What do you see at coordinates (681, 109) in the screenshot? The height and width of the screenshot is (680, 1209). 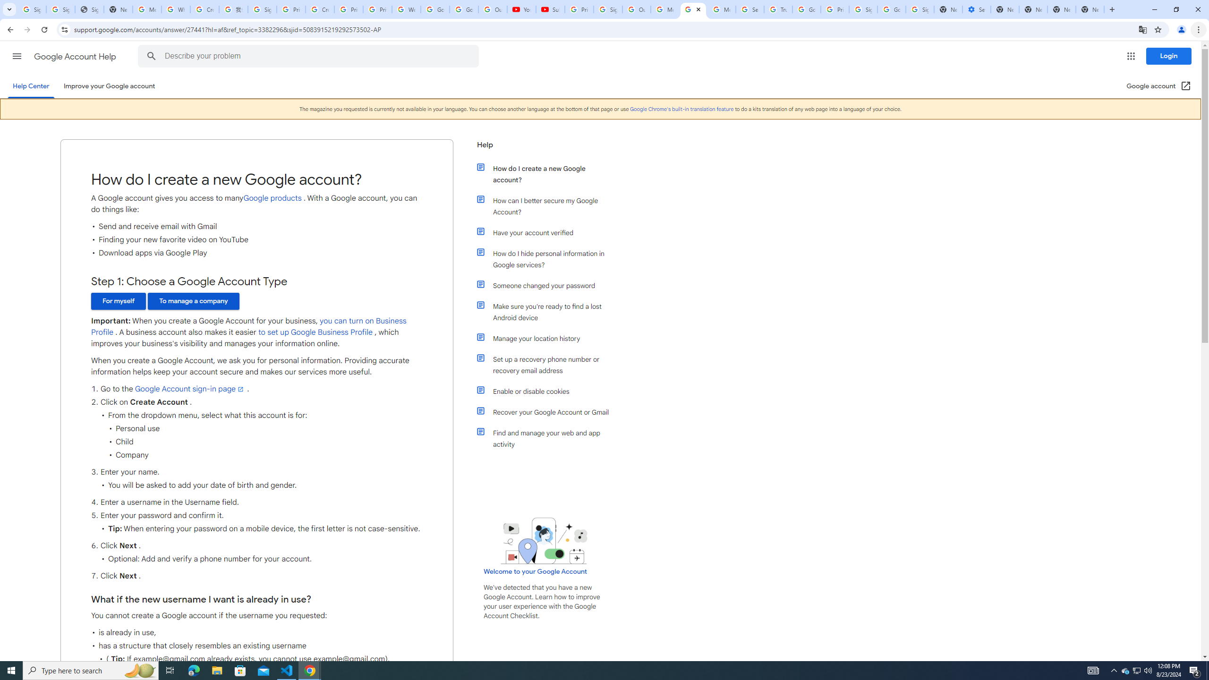 I see `Google Chrome's built-in translation feature` at bounding box center [681, 109].